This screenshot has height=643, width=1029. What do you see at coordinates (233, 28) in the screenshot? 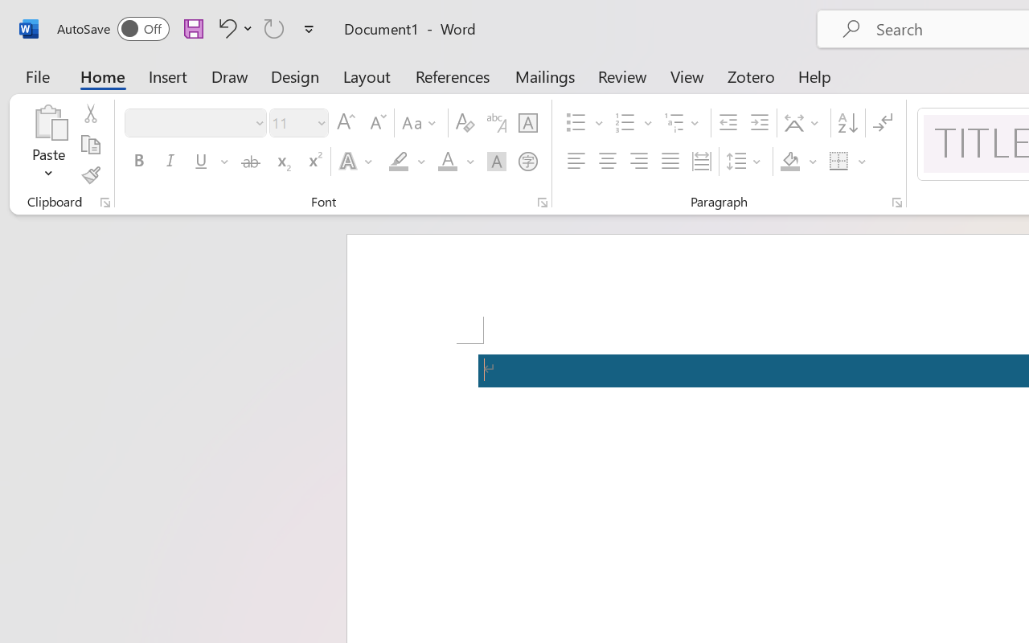
I see `Undo Apply Quick Style Set` at bounding box center [233, 28].